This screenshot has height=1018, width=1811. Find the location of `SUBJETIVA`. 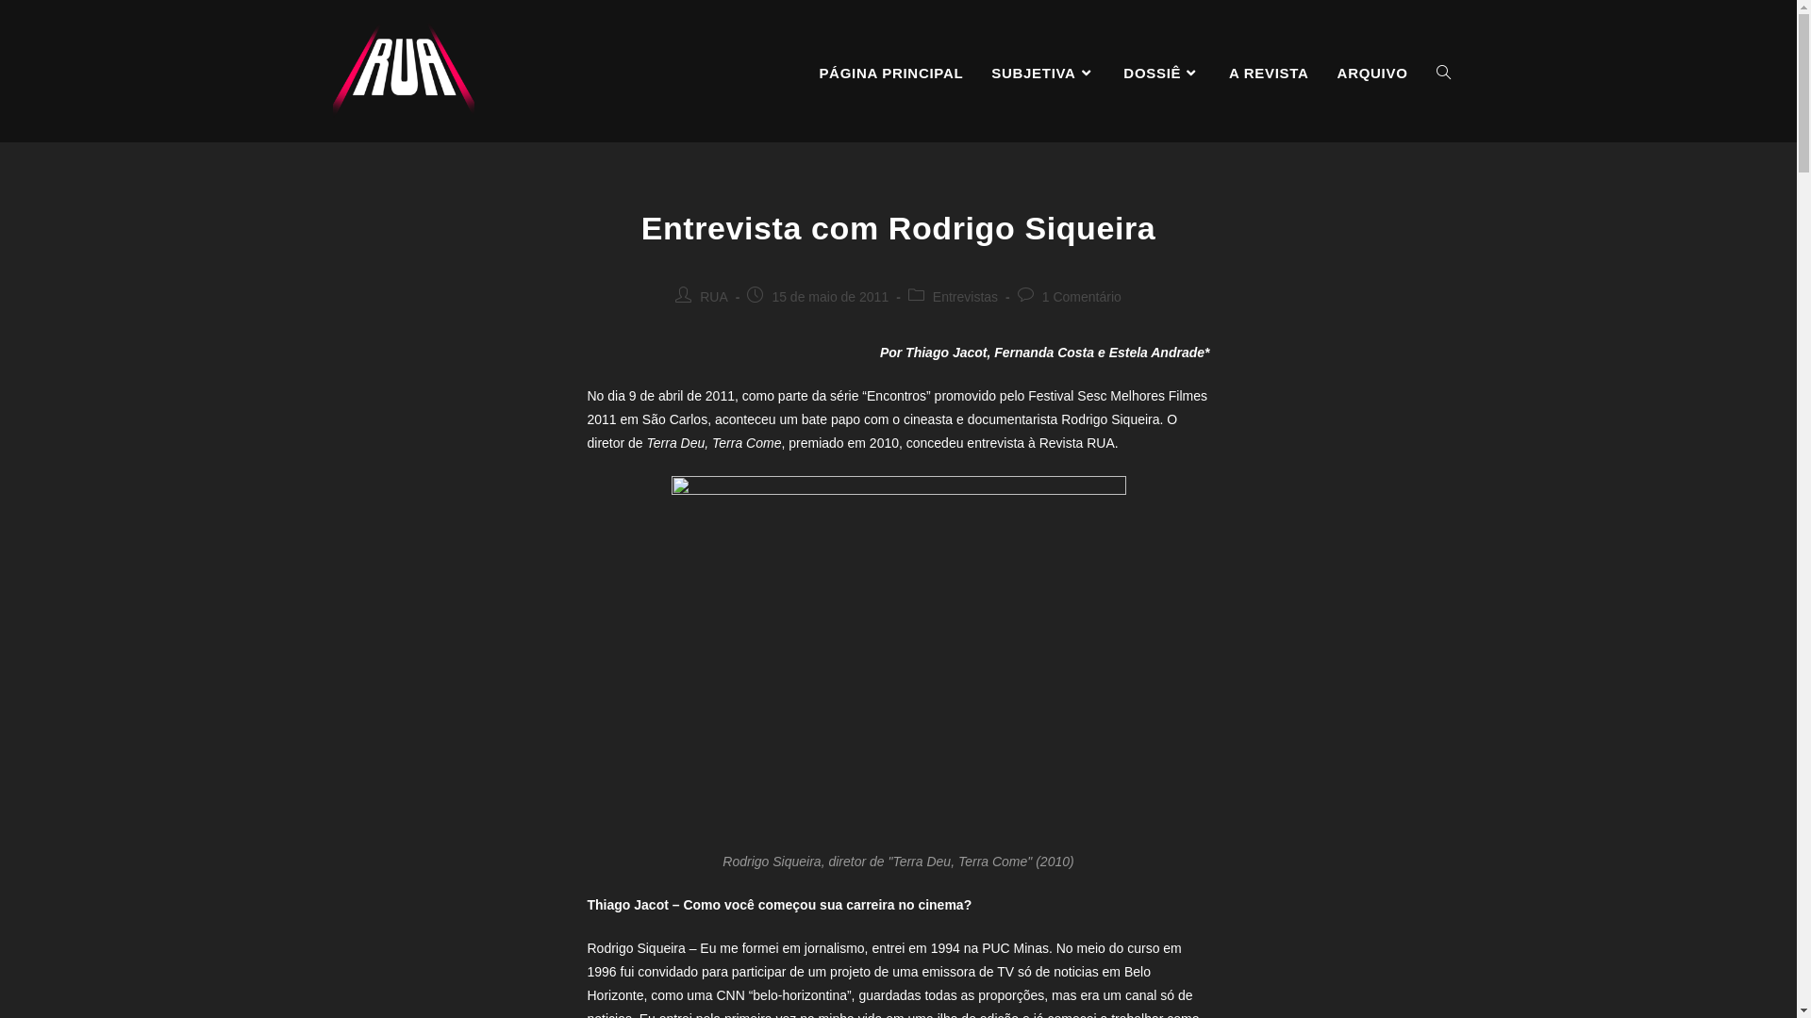

SUBJETIVA is located at coordinates (1043, 74).